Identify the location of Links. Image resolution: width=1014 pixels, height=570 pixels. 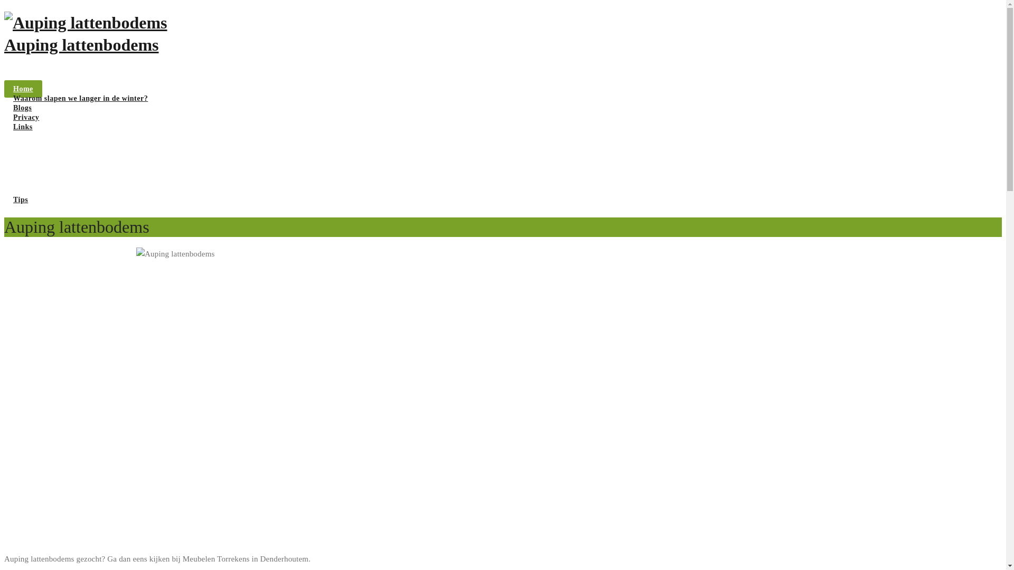
(23, 127).